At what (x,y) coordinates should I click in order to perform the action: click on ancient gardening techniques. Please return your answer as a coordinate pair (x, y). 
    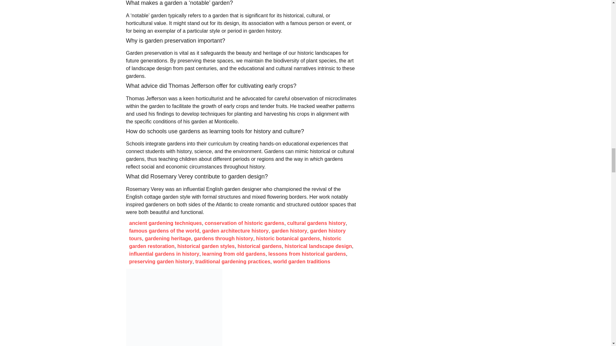
    Looking at the image, I should click on (165, 223).